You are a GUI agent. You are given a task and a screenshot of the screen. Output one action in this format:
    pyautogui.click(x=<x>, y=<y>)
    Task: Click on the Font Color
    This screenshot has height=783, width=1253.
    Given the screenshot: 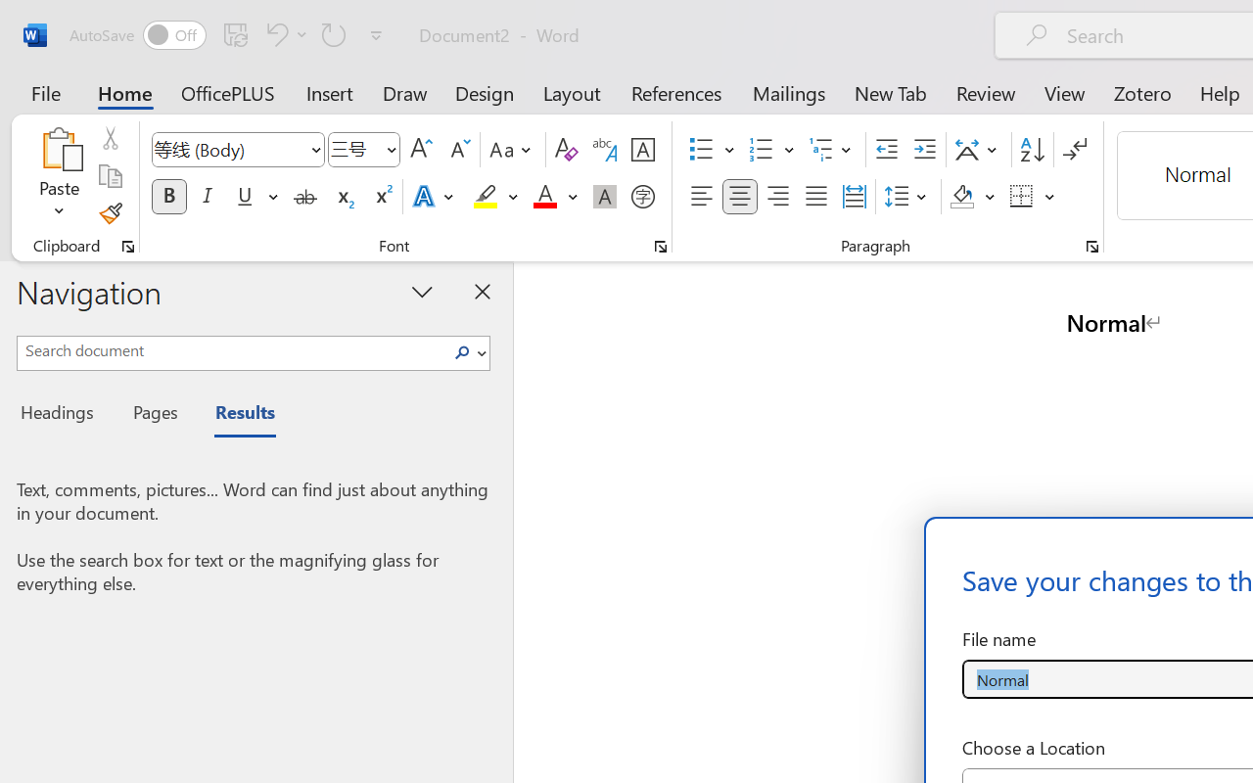 What is the action you would take?
    pyautogui.click(x=555, y=197)
    